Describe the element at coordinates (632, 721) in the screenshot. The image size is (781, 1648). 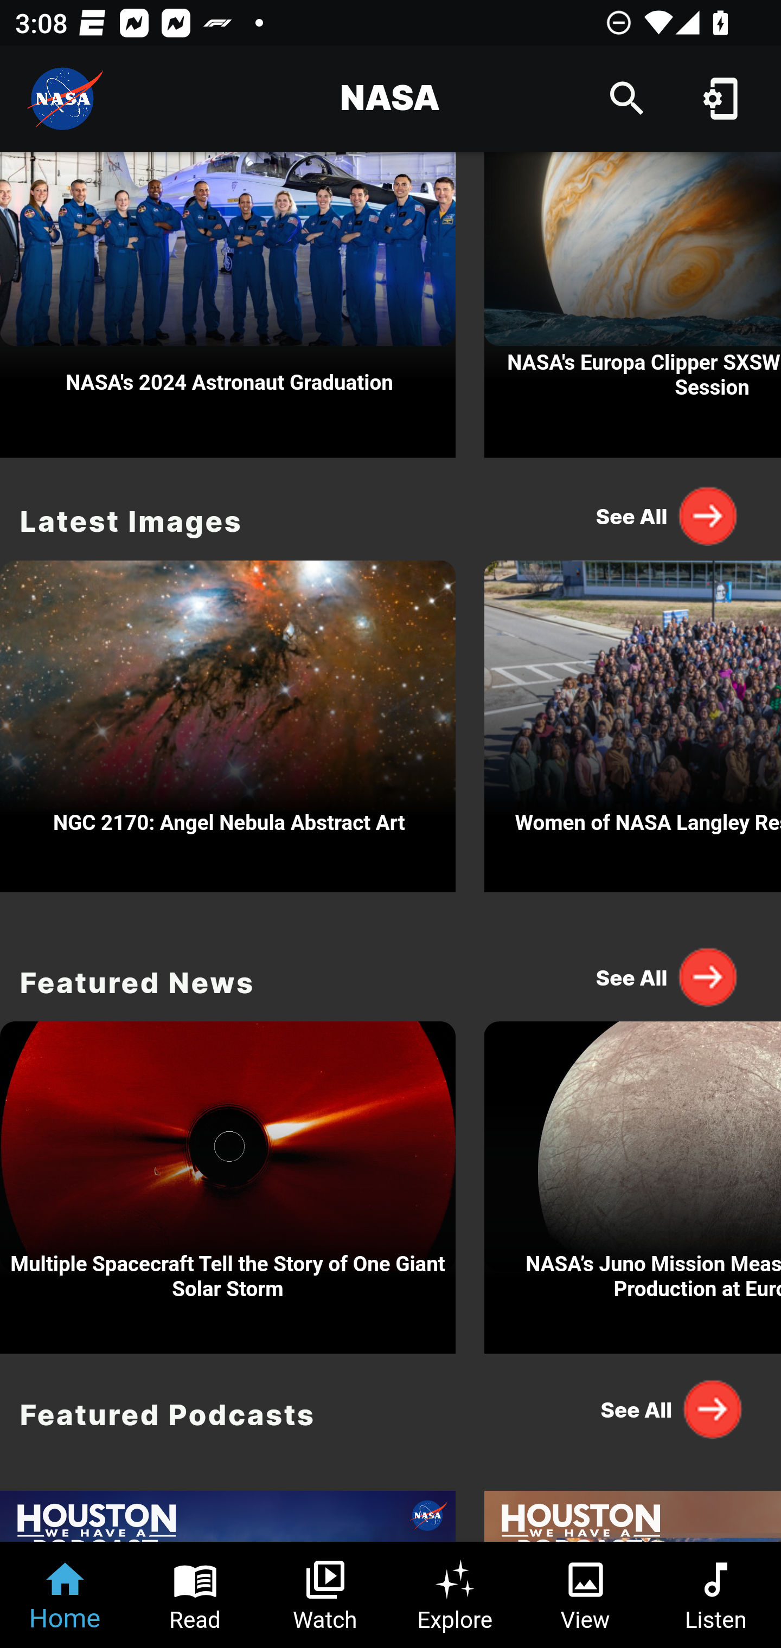
I see `Women of NASA Langley Research Center` at that location.